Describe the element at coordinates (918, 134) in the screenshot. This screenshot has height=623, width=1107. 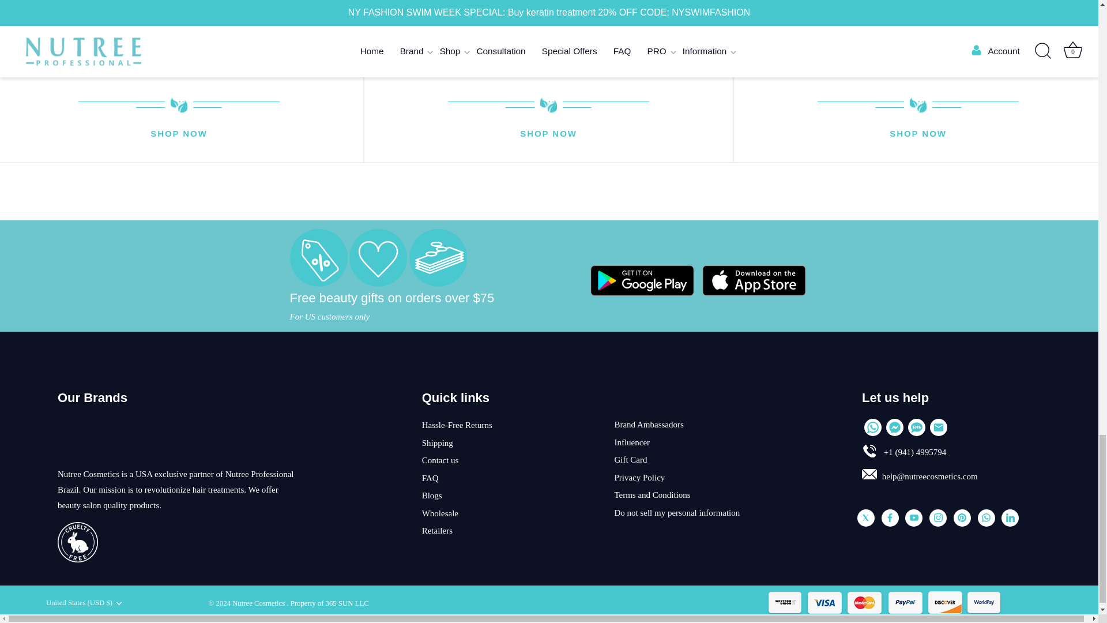
I see `Shop Now` at that location.